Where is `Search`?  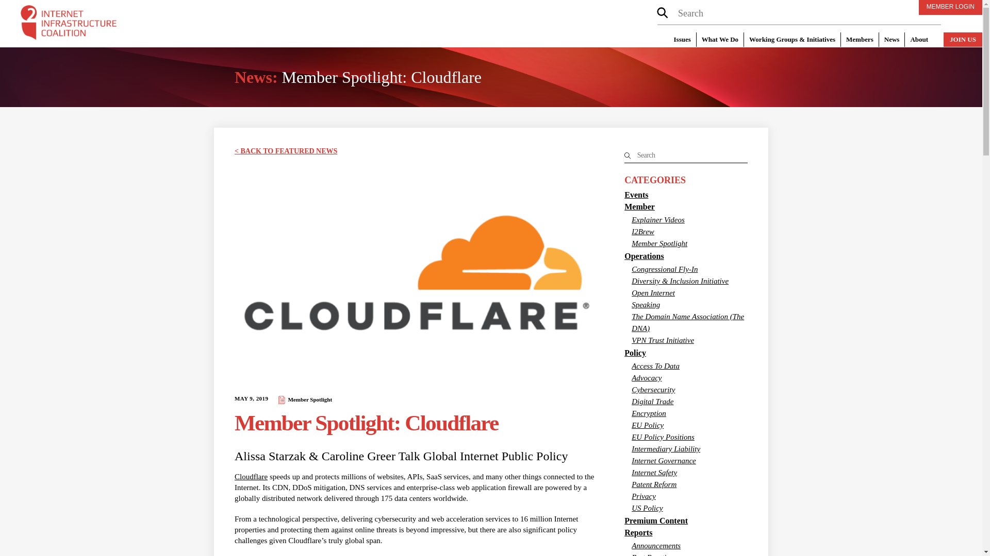
Search is located at coordinates (686, 155).